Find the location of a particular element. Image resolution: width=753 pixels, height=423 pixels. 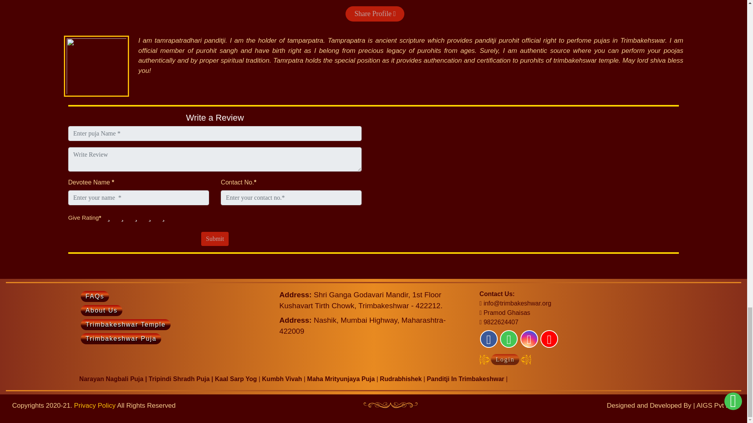

Poor is located at coordinates (109, 216).